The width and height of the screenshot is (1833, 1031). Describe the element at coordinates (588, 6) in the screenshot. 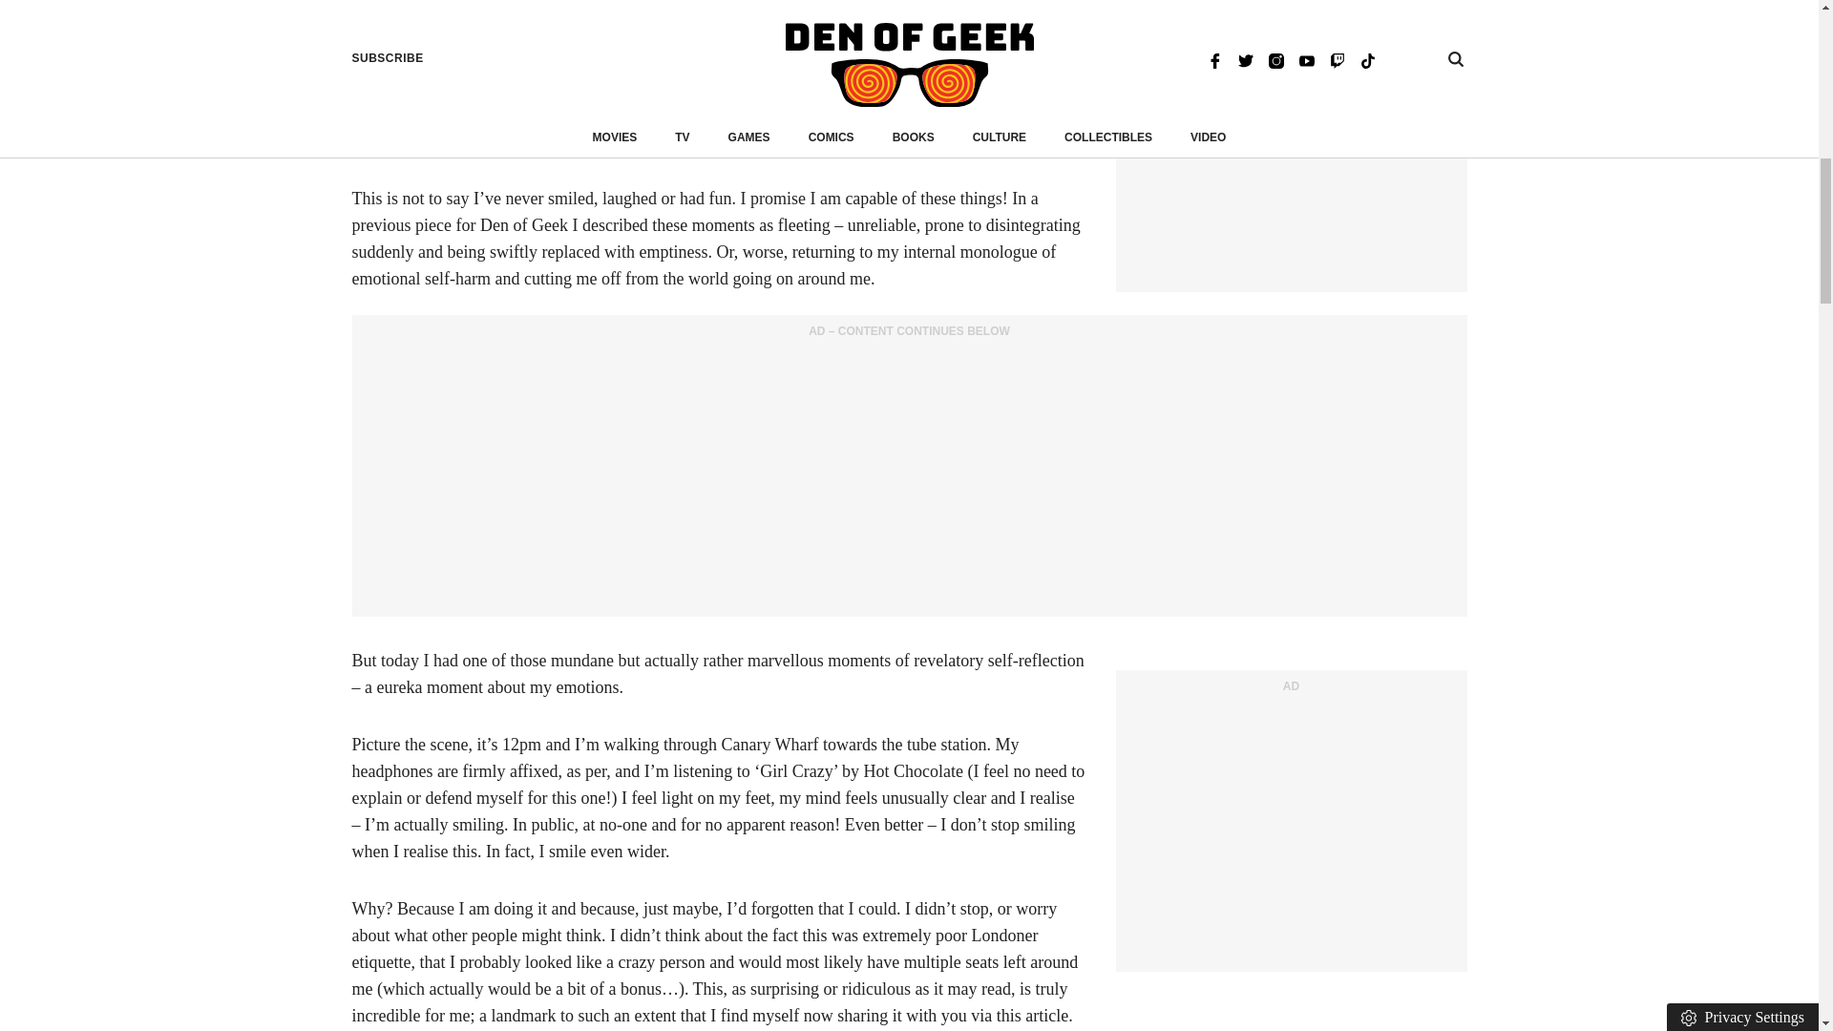

I see `50` at that location.